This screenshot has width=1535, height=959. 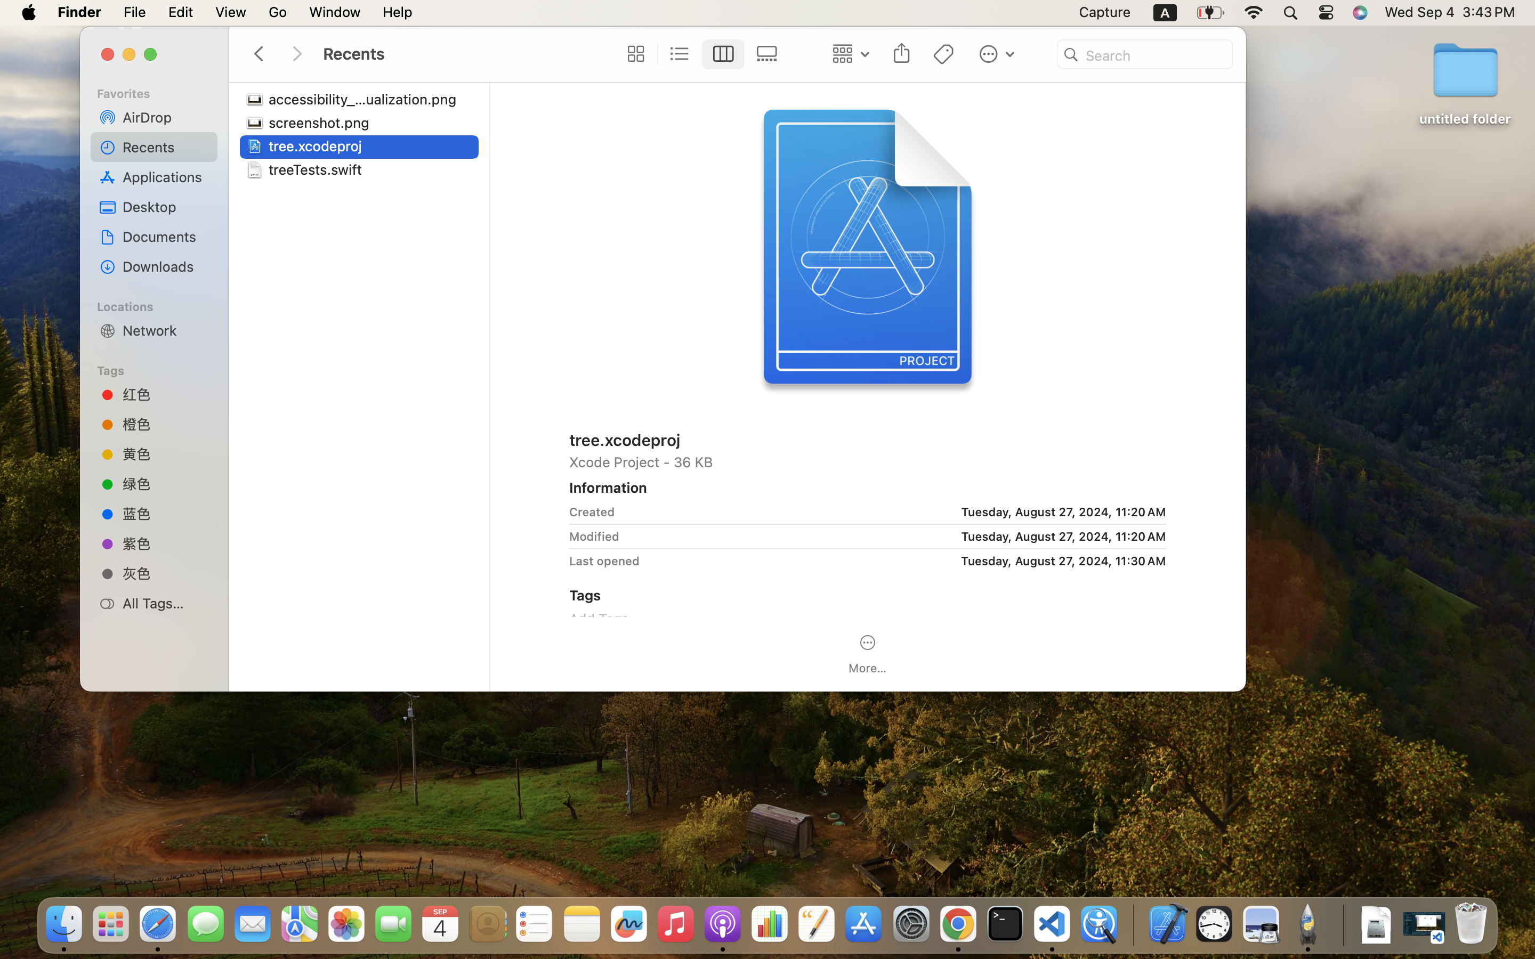 What do you see at coordinates (321, 123) in the screenshot?
I see `screenshot.png` at bounding box center [321, 123].